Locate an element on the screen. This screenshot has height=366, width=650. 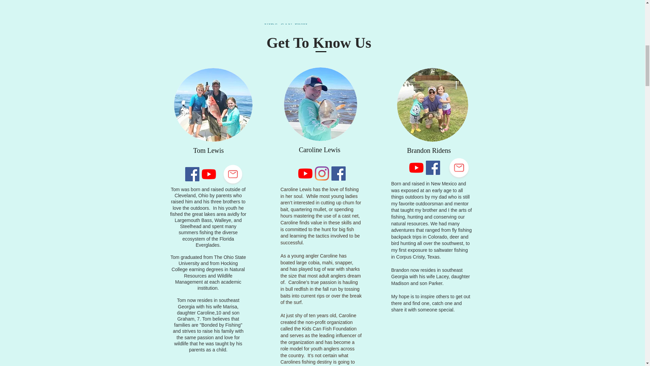
guy2.jpg is located at coordinates (213, 104).